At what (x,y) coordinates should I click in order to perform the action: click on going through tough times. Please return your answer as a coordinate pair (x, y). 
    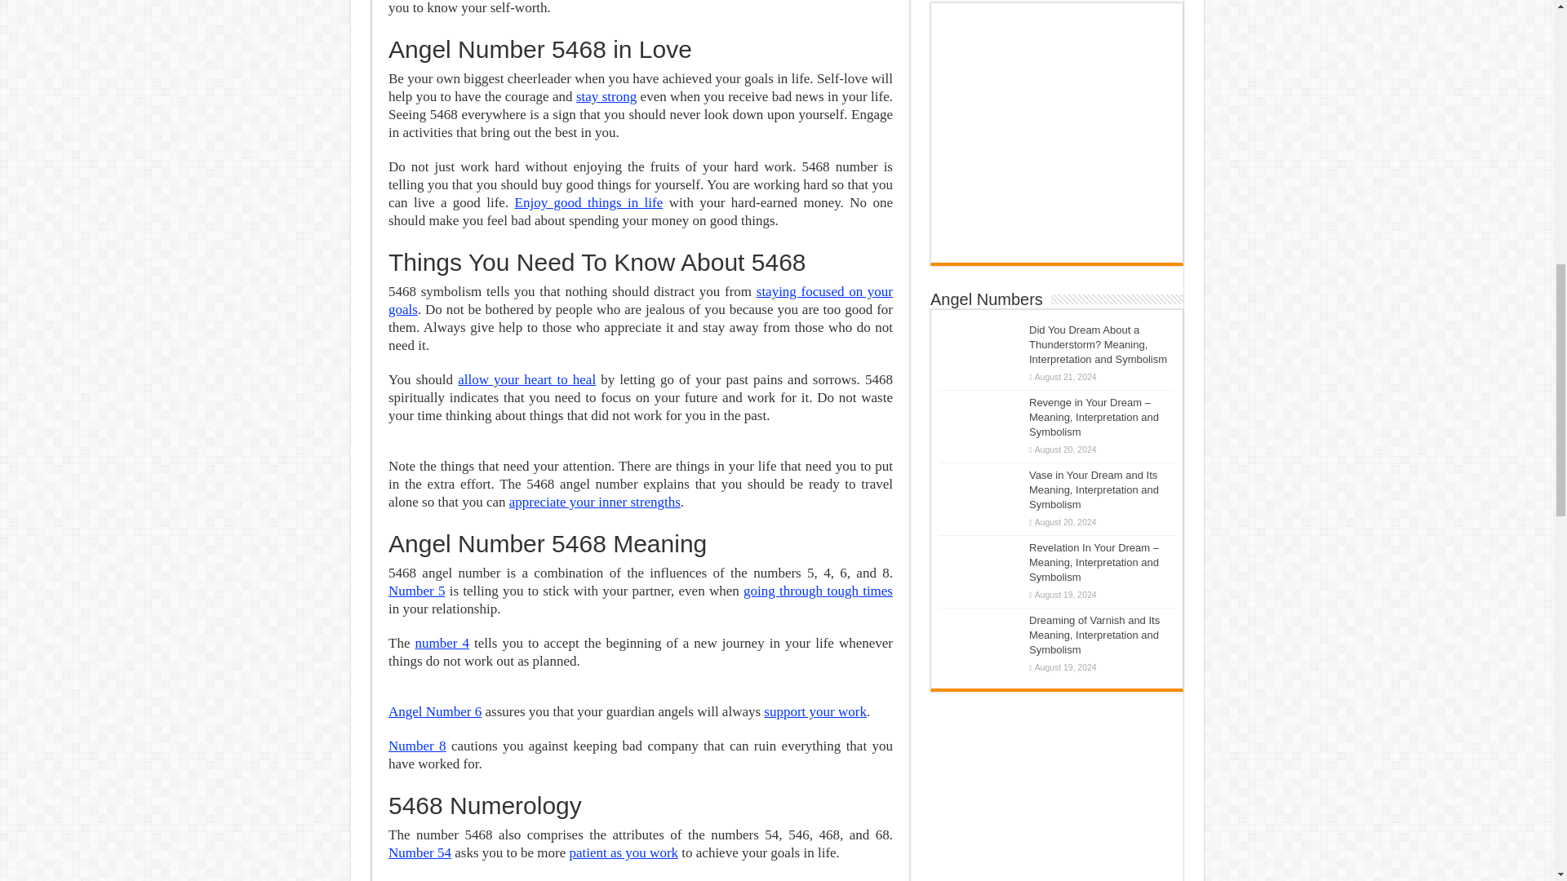
    Looking at the image, I should click on (818, 591).